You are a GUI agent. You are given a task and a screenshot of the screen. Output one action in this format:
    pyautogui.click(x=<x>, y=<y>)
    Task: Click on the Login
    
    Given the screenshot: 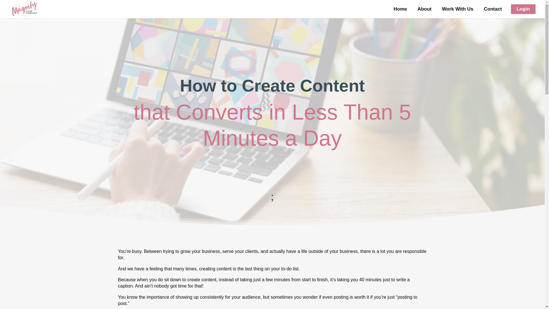 What is the action you would take?
    pyautogui.click(x=523, y=9)
    